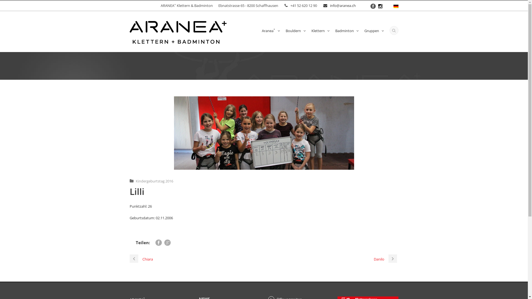 Image resolution: width=532 pixels, height=299 pixels. I want to click on Danilo, so click(386, 259).